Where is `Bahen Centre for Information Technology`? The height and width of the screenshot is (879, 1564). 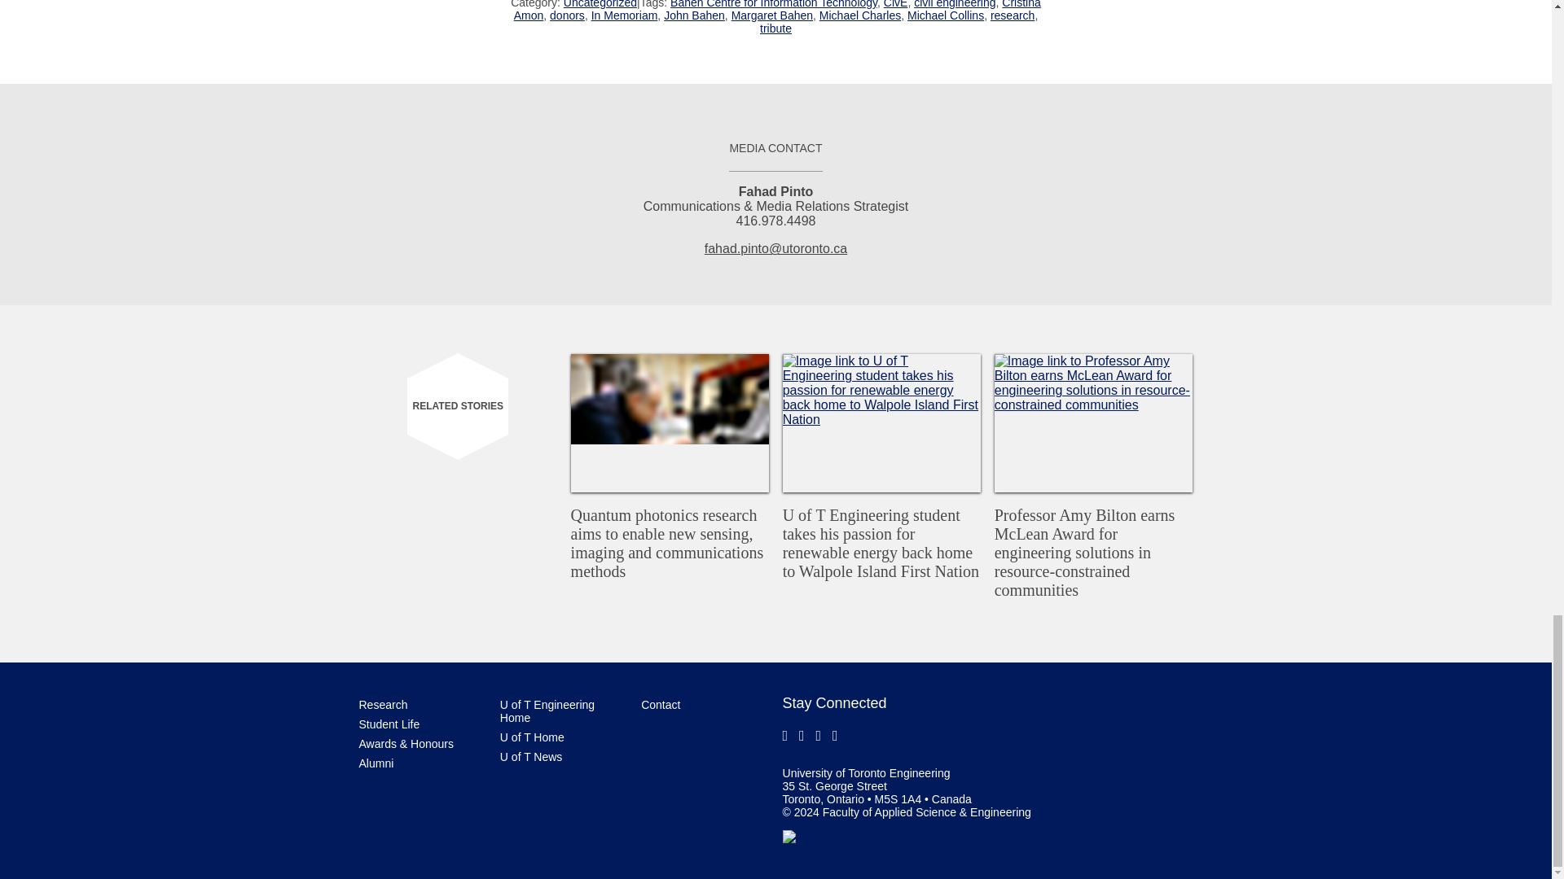
Bahen Centre for Information Technology is located at coordinates (774, 4).